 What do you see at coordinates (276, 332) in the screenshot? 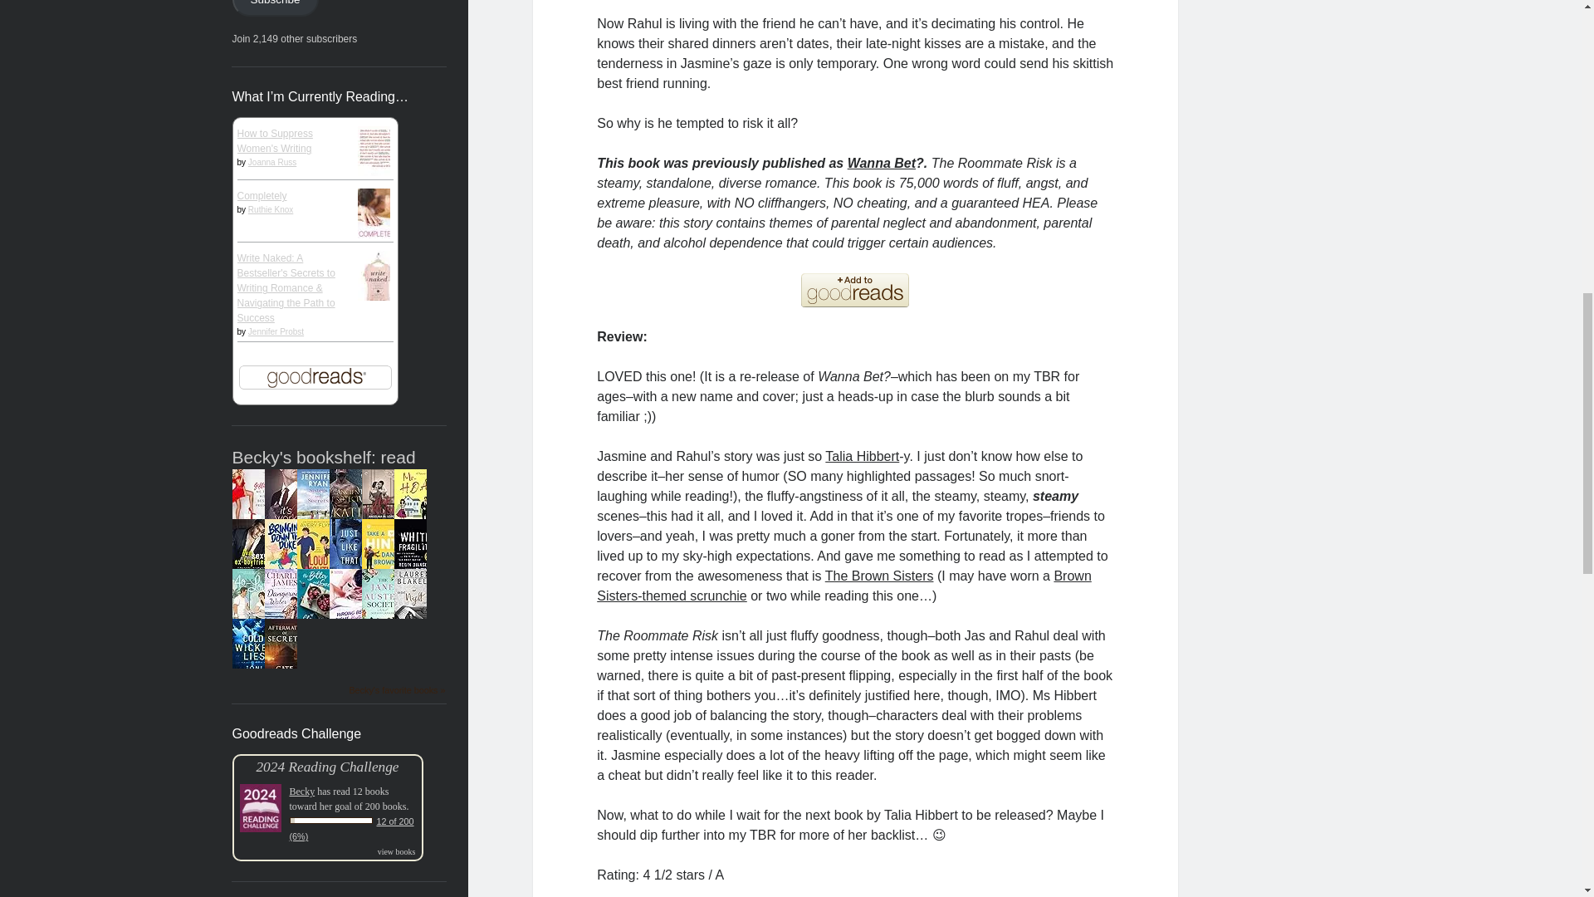
I see `Jennifer Probst` at bounding box center [276, 332].